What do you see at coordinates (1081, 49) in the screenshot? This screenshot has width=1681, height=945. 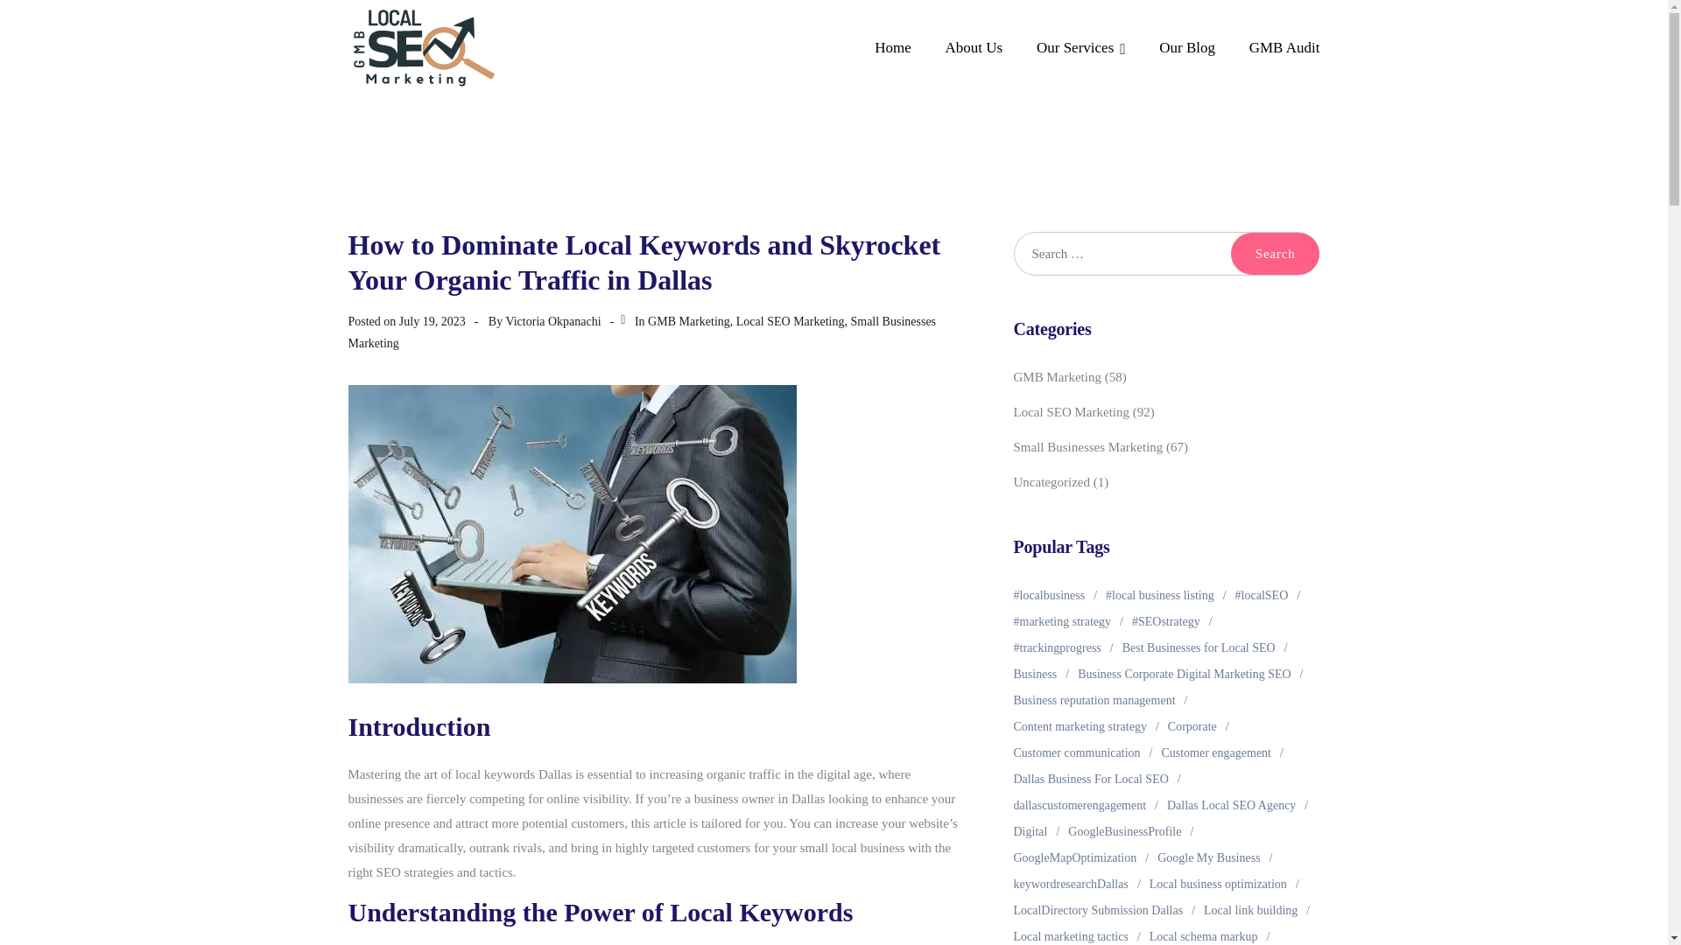 I see `Our Services` at bounding box center [1081, 49].